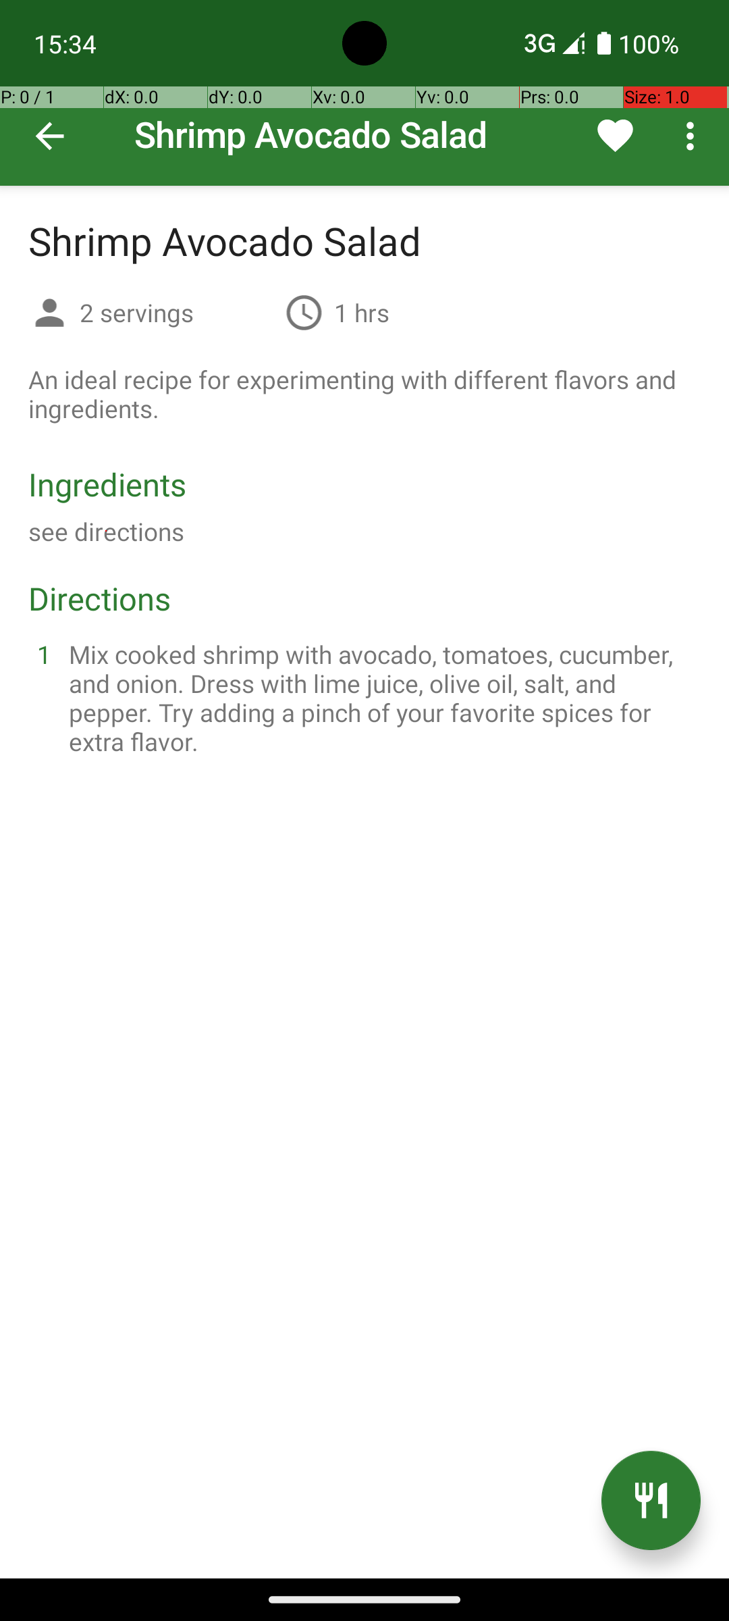 The image size is (729, 1621). What do you see at coordinates (381, 698) in the screenshot?
I see `Mix cooked shrimp with avocado, tomatoes, cucumber, and onion. Dress with lime juice, olive oil, salt, and pepper. Try adding a pinch of your favorite spices for extra flavor.` at bounding box center [381, 698].